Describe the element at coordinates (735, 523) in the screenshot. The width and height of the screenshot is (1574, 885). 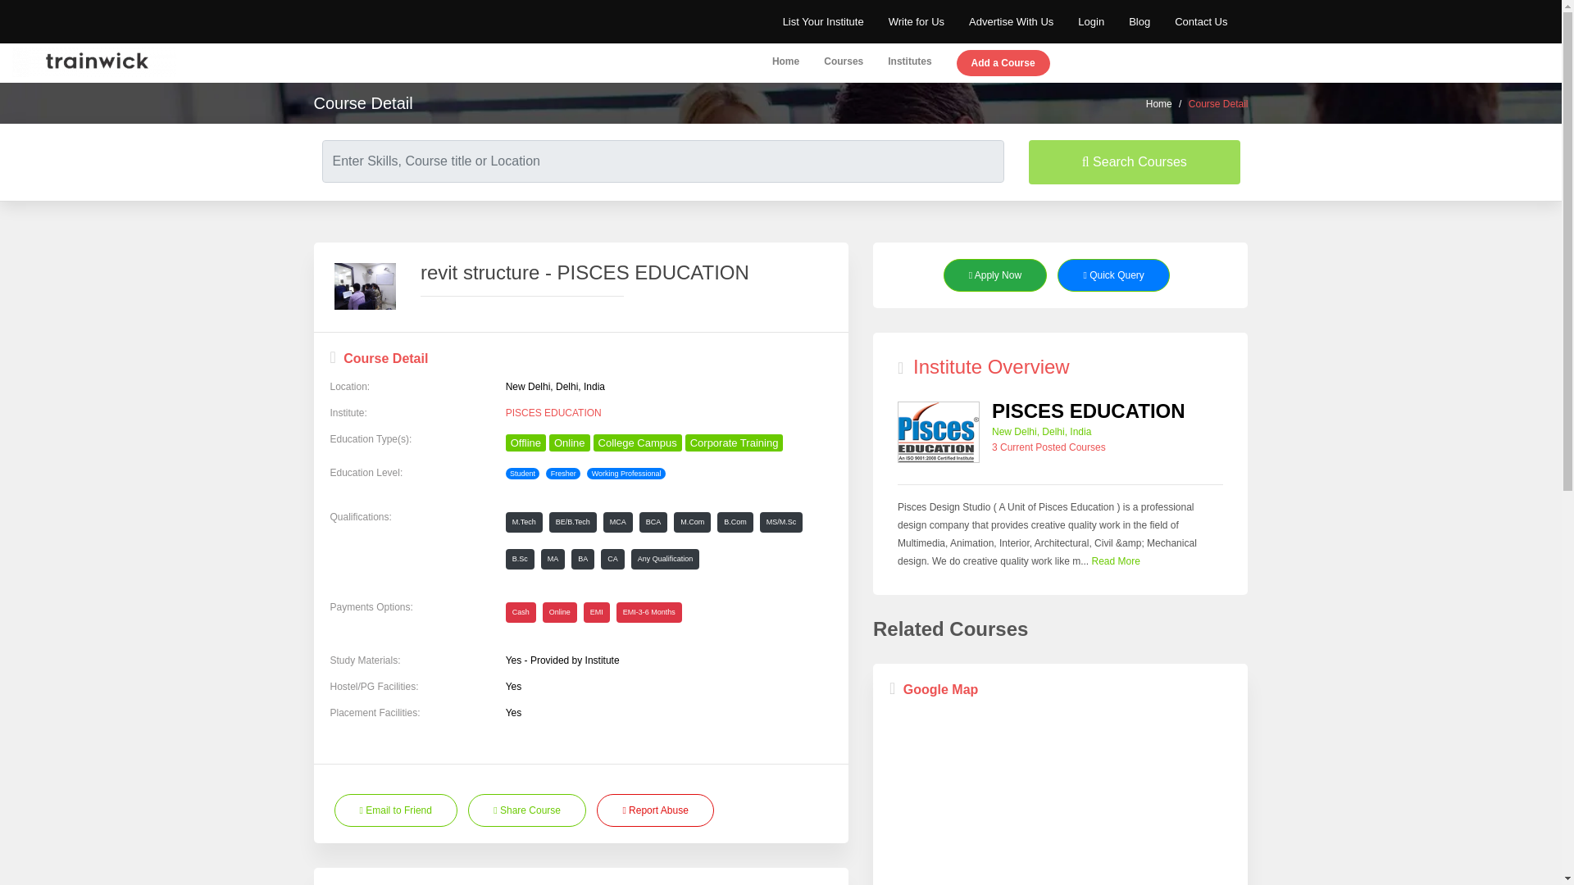
I see `B.Com` at that location.